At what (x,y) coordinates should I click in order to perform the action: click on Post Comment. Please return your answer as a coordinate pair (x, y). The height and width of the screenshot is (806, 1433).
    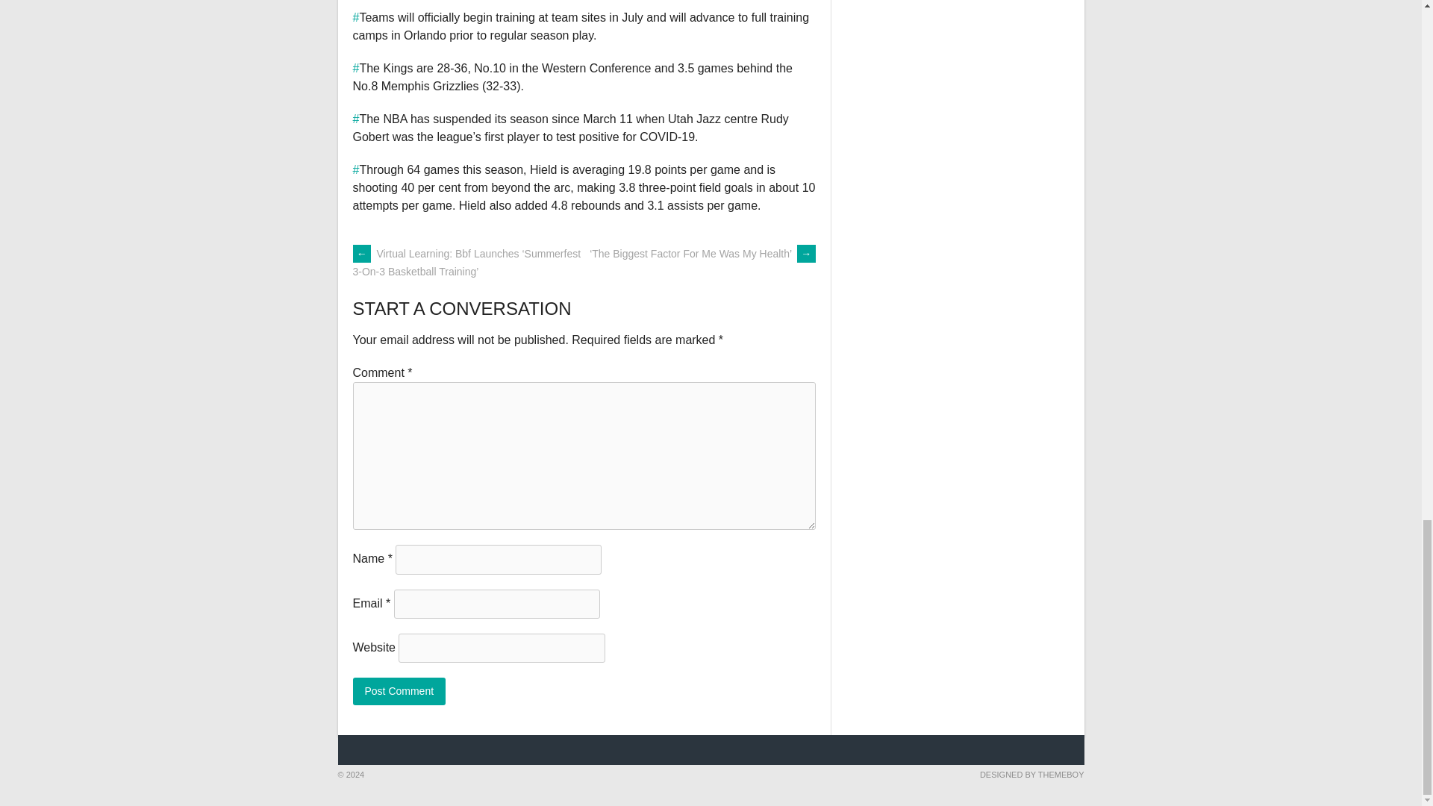
    Looking at the image, I should click on (399, 691).